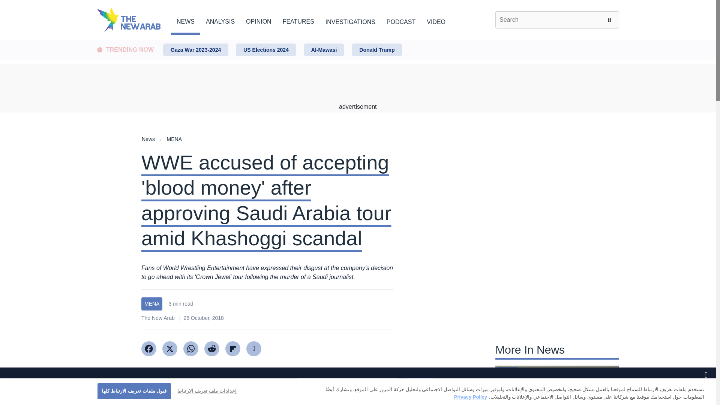 The height and width of the screenshot is (405, 720). What do you see at coordinates (358, 40) in the screenshot?
I see `Skip to main content` at bounding box center [358, 40].